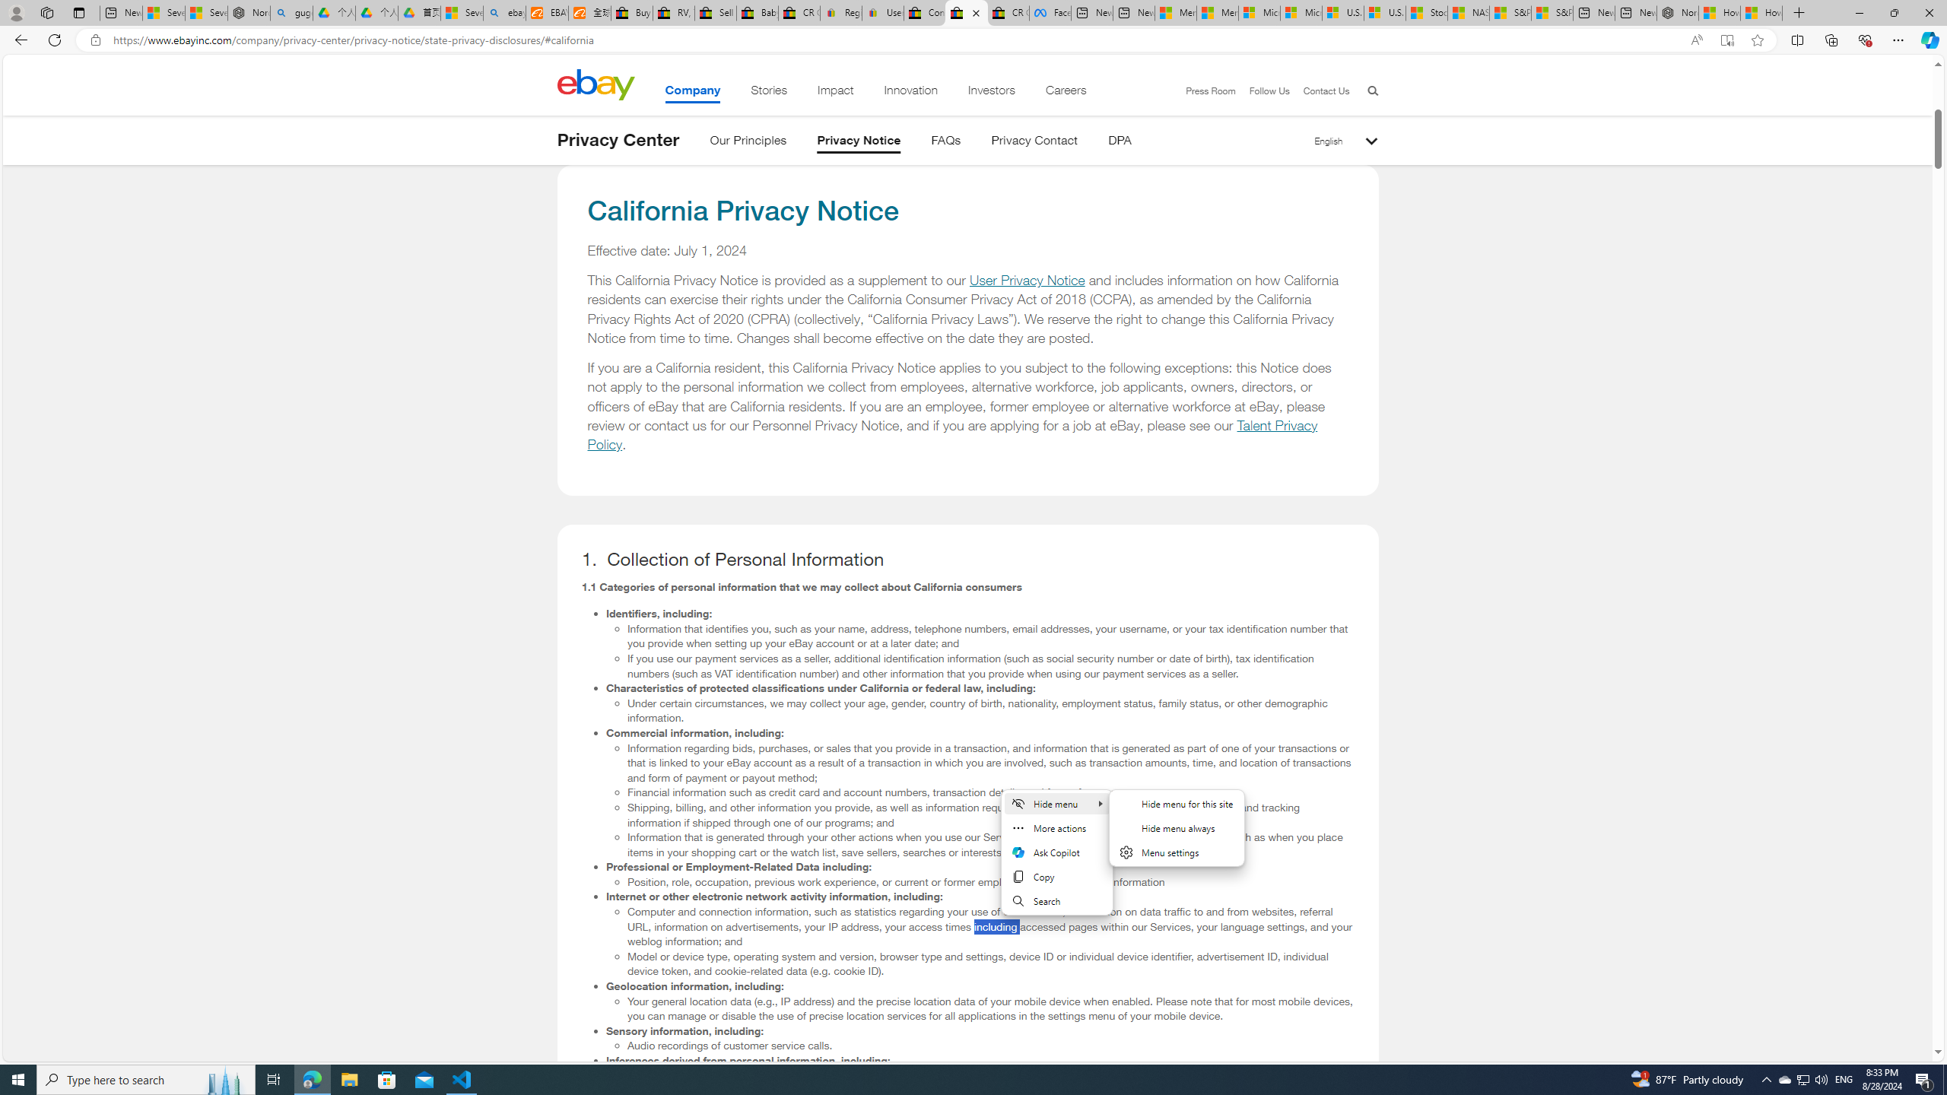 This screenshot has width=1947, height=1095. I want to click on Menu settings, so click(1177, 852).